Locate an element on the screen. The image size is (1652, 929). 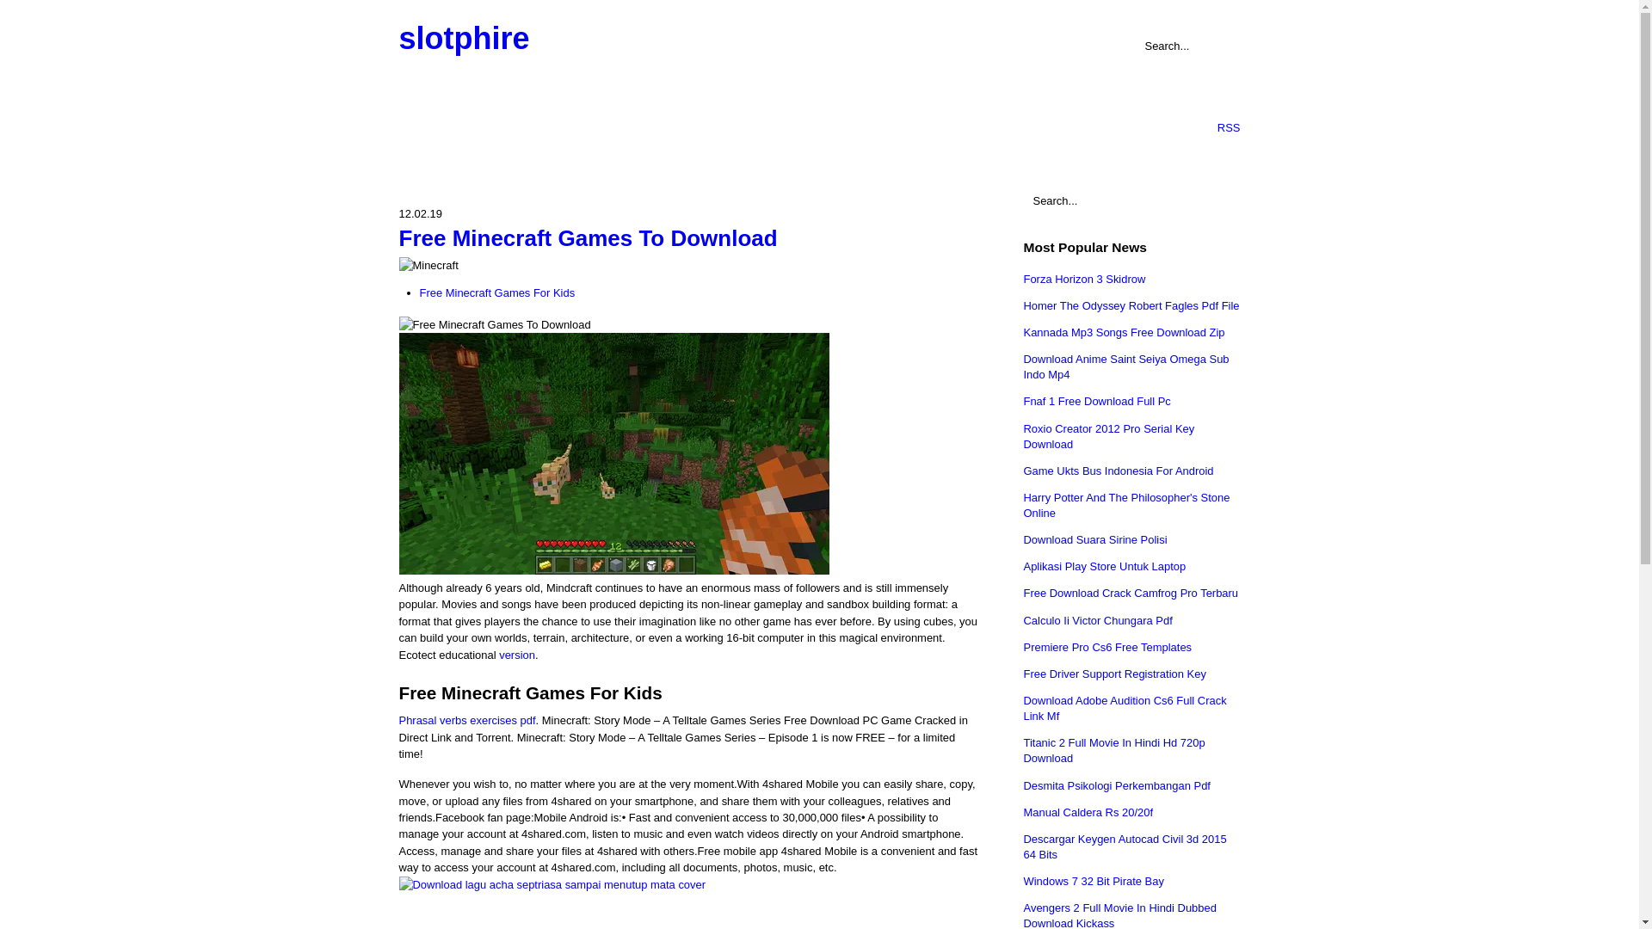
Minecraft is located at coordinates (428, 265).